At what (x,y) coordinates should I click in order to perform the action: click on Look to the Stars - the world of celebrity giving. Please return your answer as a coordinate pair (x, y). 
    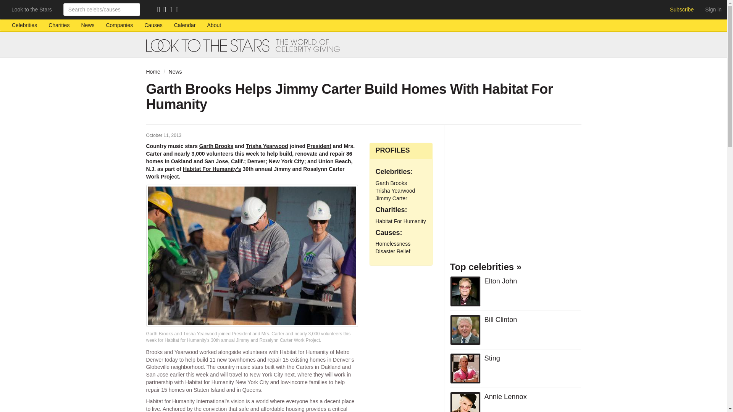
    Looking at the image, I should click on (363, 45).